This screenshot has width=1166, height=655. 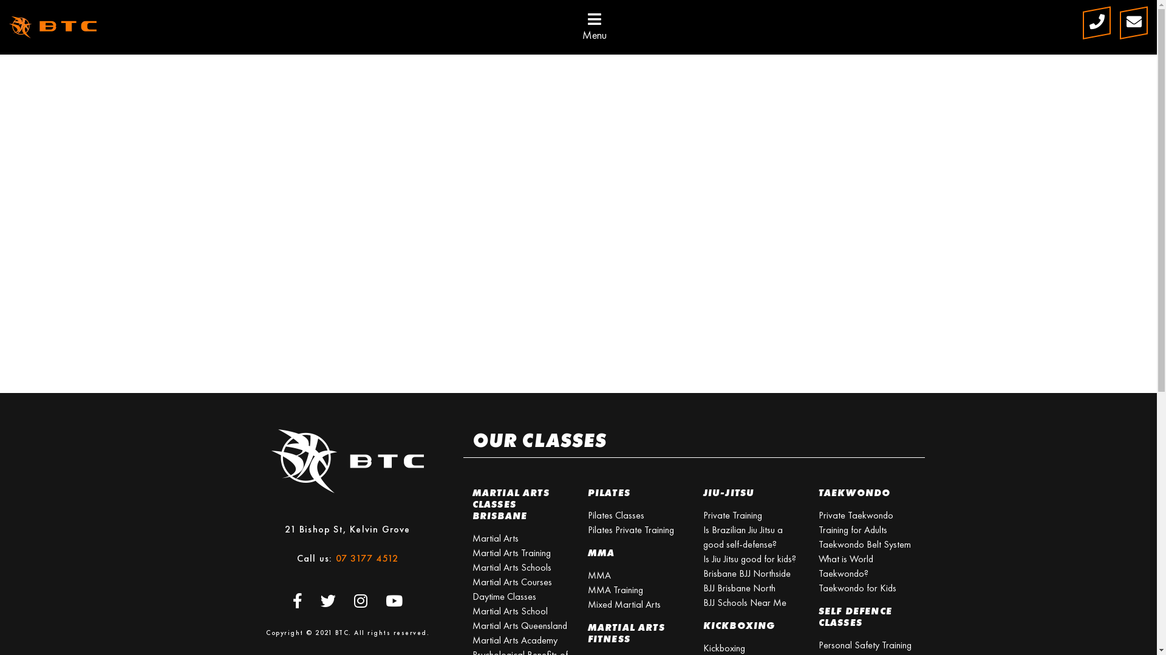 I want to click on What is World Taekwondo?, so click(x=846, y=566).